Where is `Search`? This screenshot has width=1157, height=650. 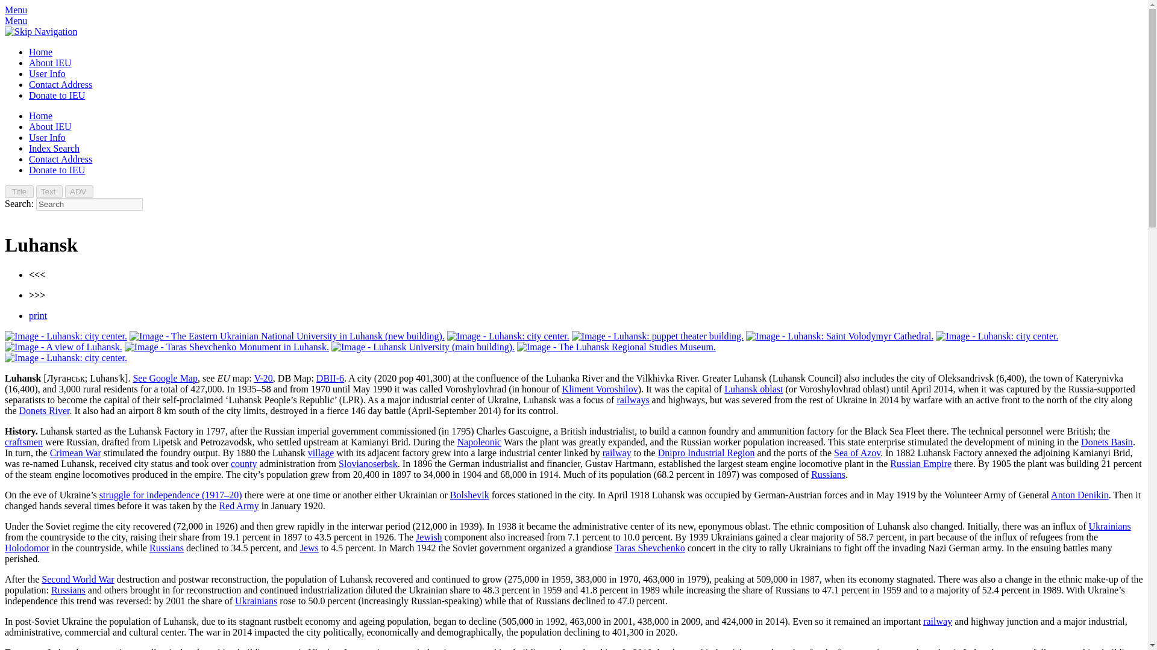
Search is located at coordinates (89, 204).